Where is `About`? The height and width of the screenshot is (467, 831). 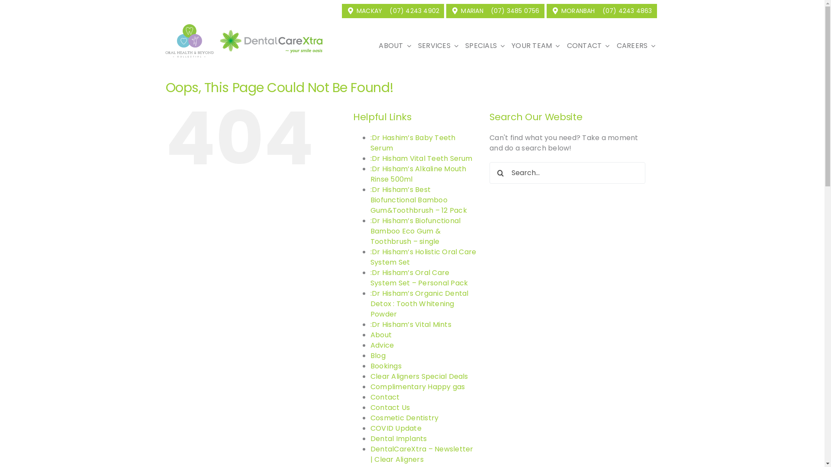
About is located at coordinates (381, 335).